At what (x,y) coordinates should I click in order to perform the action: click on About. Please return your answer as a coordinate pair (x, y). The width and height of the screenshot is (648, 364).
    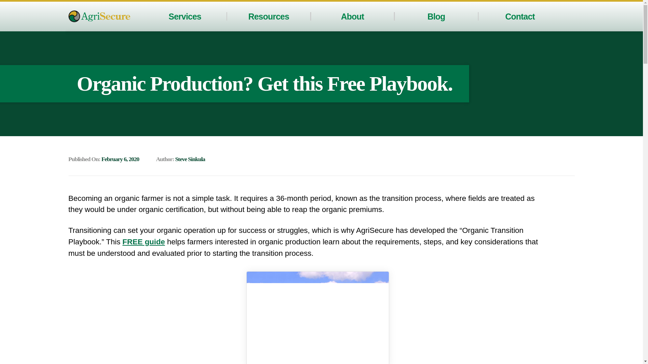
    Looking at the image, I should click on (352, 16).